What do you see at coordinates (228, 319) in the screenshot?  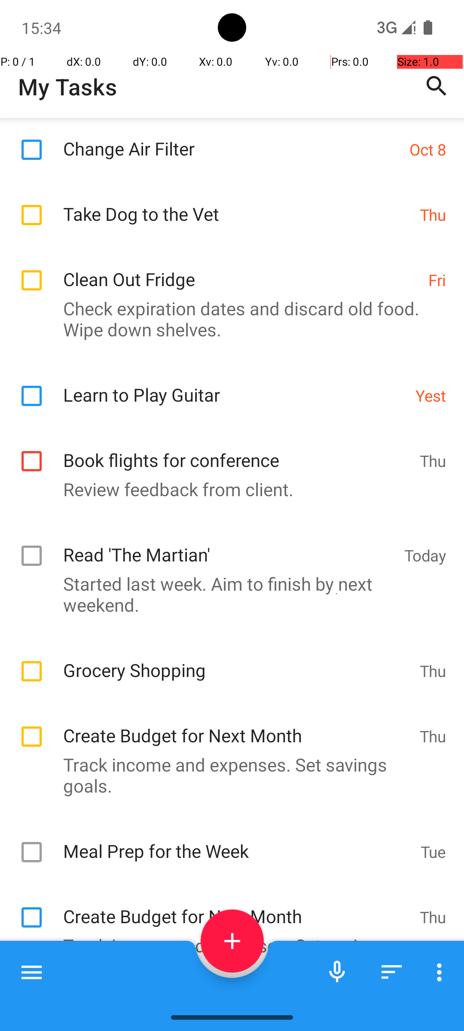 I see `Check expiration dates and discard old food. Wipe down shelves.` at bounding box center [228, 319].